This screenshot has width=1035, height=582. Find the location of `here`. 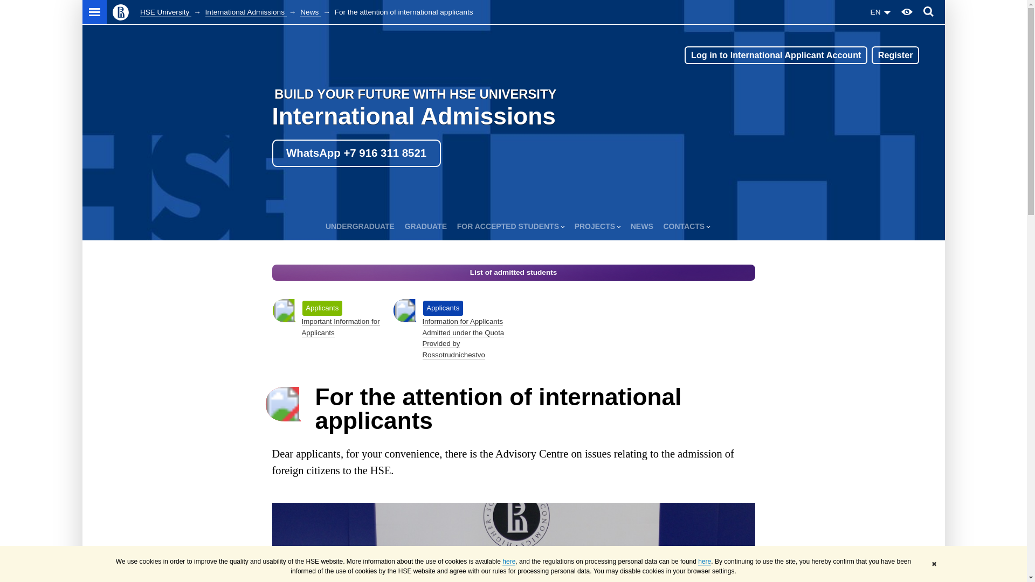

here is located at coordinates (704, 562).